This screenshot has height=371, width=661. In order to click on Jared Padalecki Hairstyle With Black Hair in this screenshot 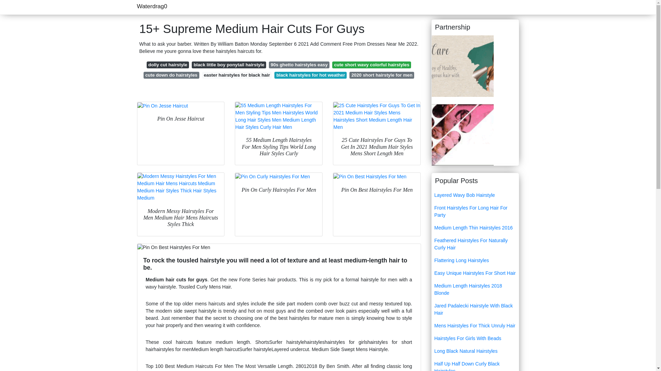, I will do `click(475, 309)`.